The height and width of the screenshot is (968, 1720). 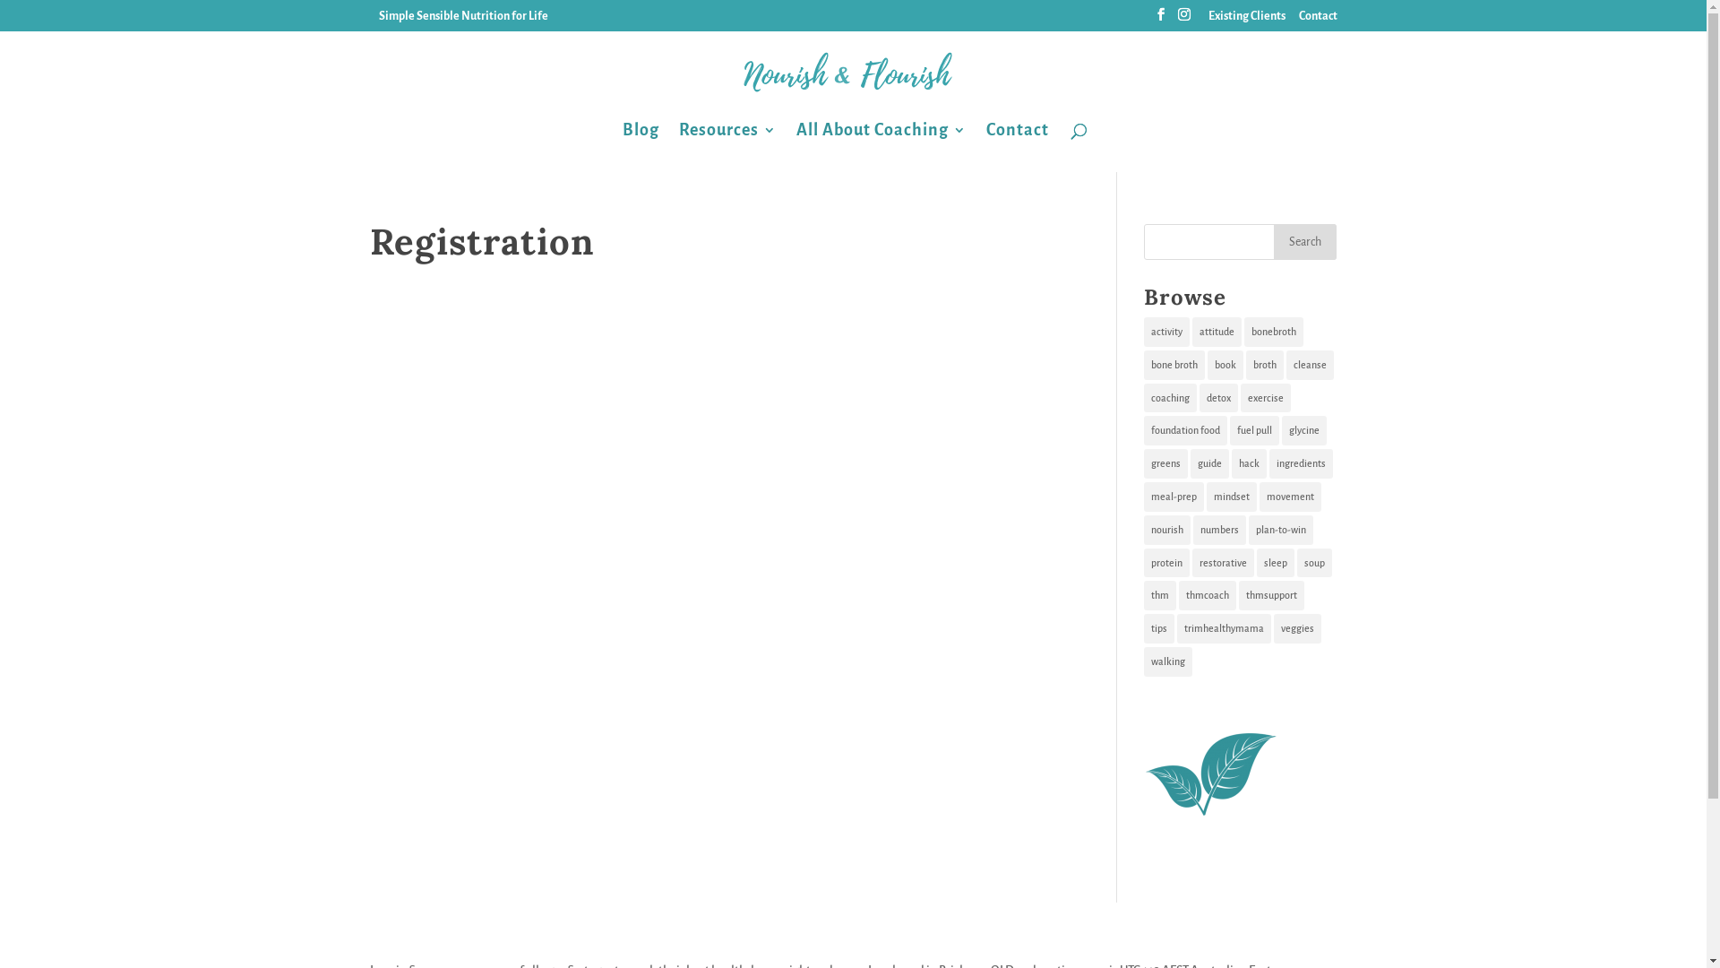 What do you see at coordinates (1159, 629) in the screenshot?
I see `tips` at bounding box center [1159, 629].